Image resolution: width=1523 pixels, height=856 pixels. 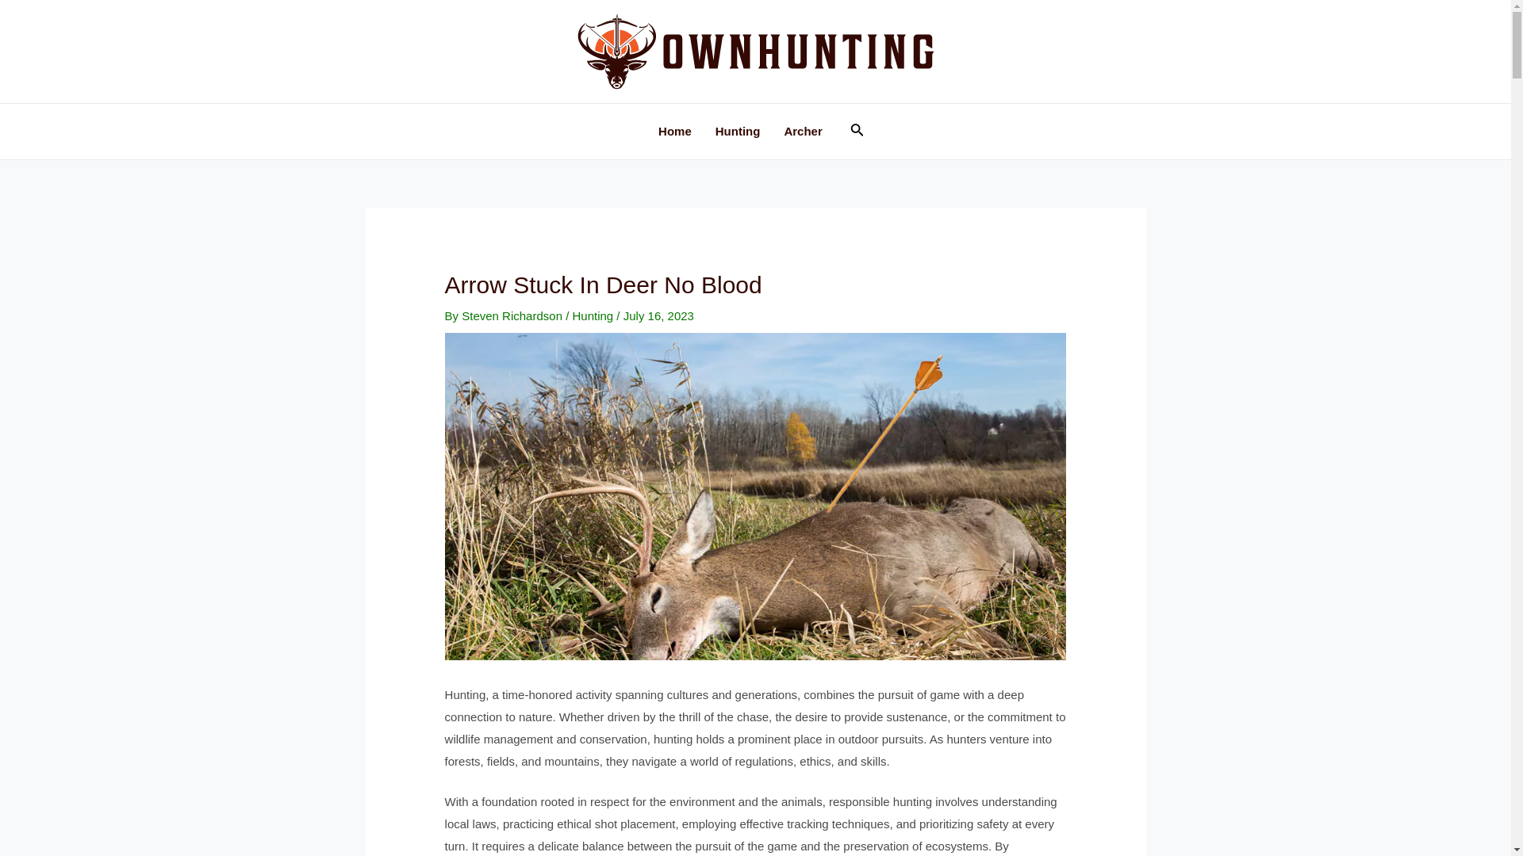 What do you see at coordinates (803, 131) in the screenshot?
I see `Archer` at bounding box center [803, 131].